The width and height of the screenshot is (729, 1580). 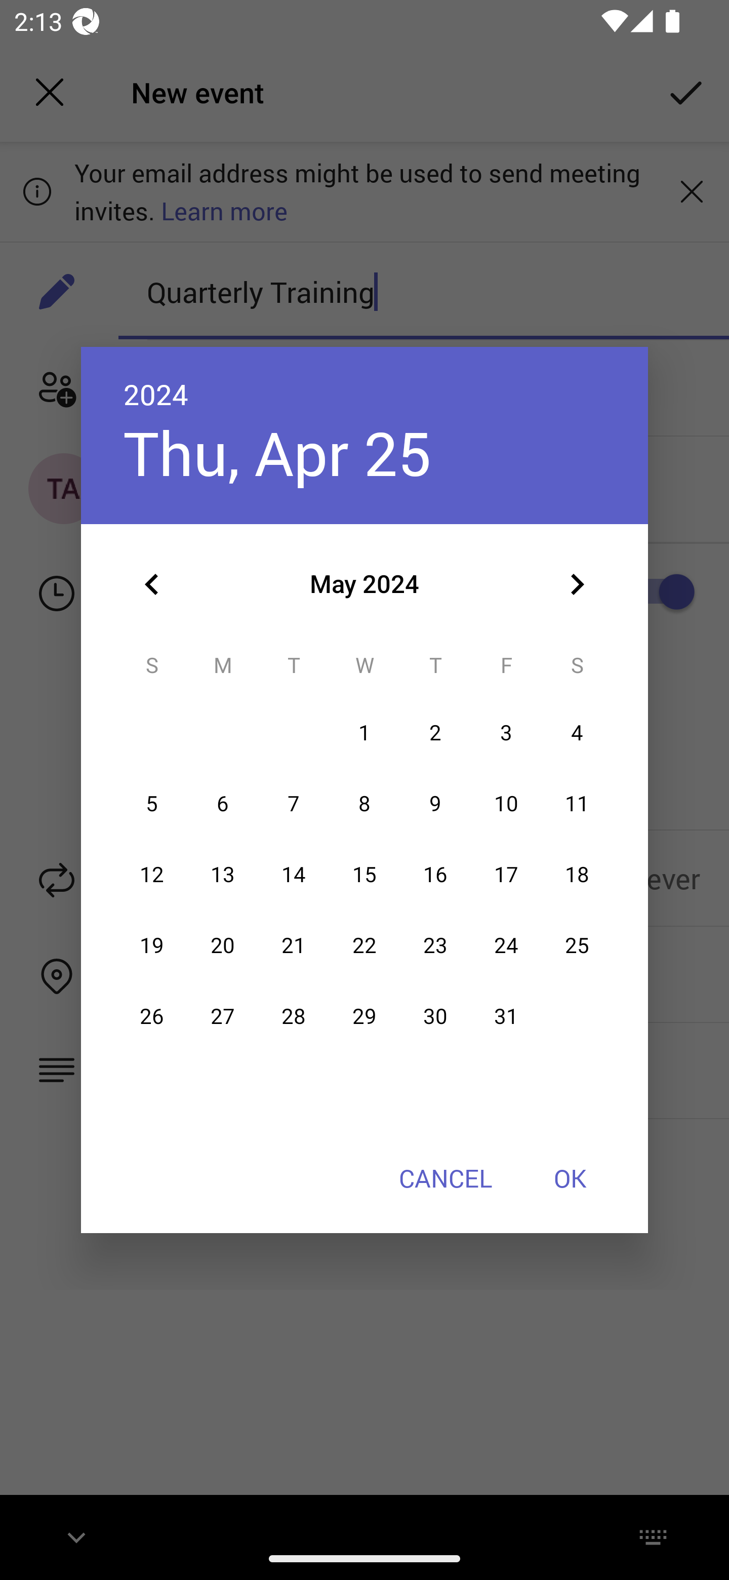 I want to click on 29 29 May 2024, so click(x=364, y=1016).